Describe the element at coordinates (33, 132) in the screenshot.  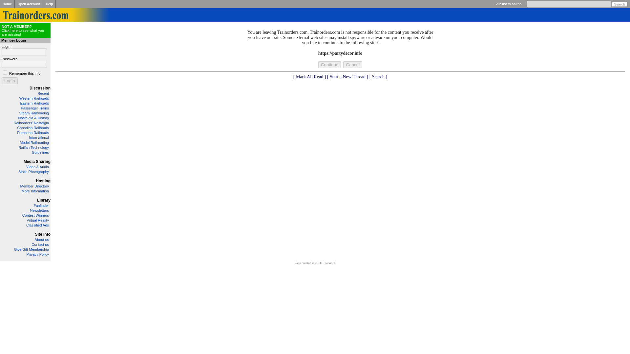
I see `European Railroads` at that location.